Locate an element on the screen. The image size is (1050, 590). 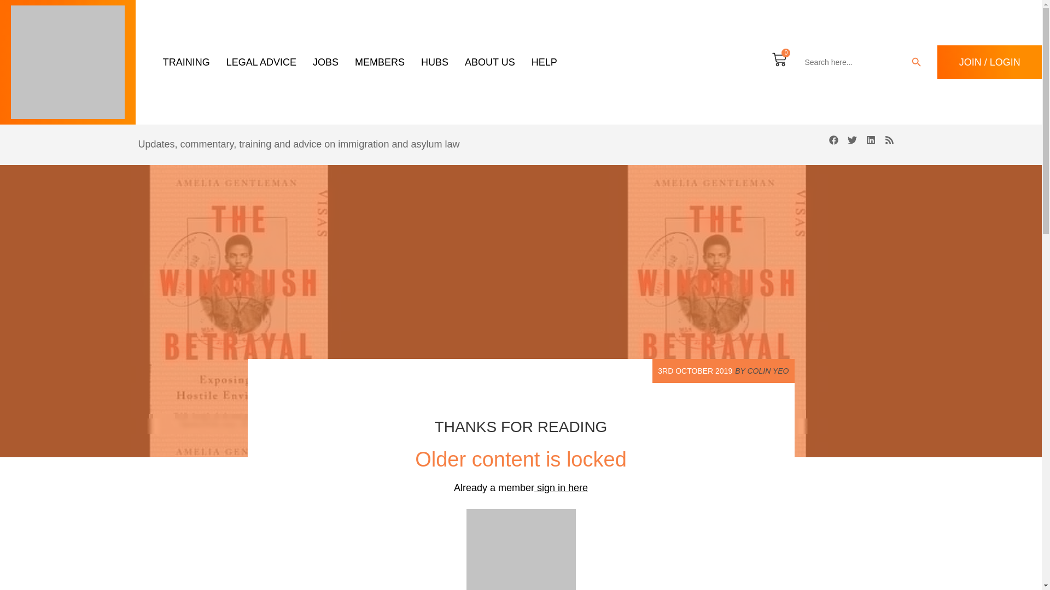
HELP is located at coordinates (544, 62).